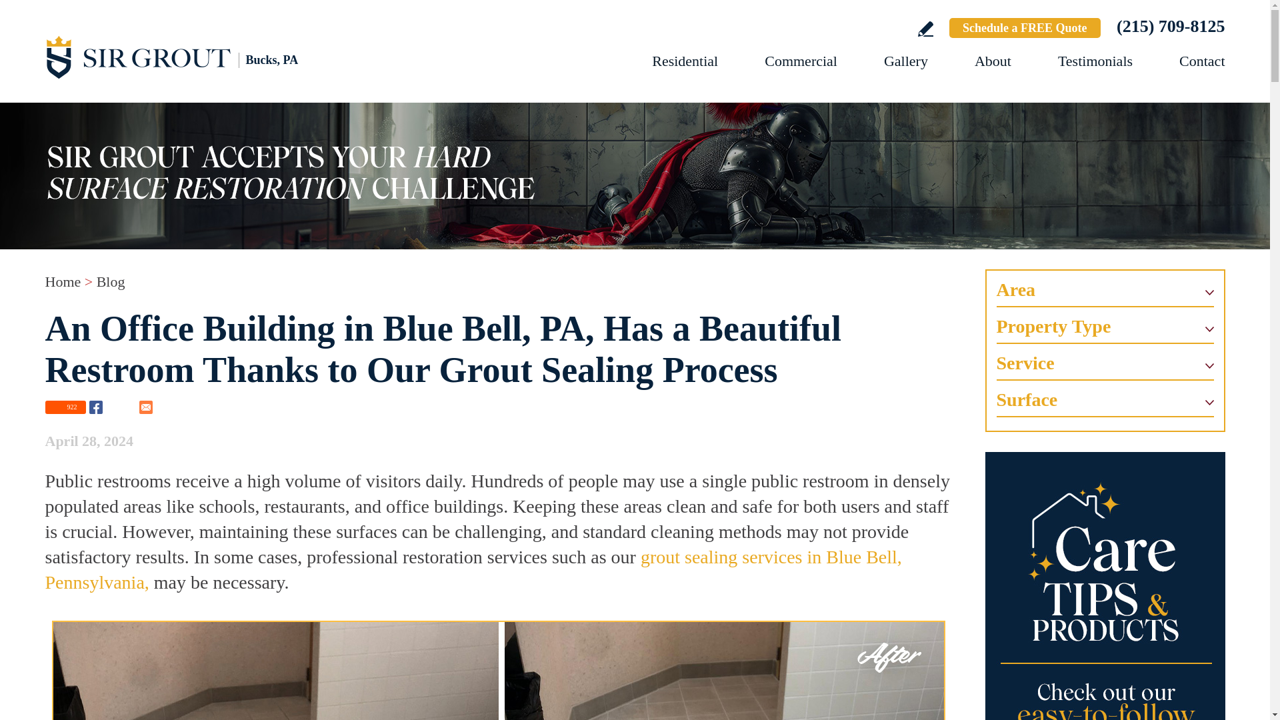 The image size is (1280, 720). I want to click on Contact, so click(1201, 60).